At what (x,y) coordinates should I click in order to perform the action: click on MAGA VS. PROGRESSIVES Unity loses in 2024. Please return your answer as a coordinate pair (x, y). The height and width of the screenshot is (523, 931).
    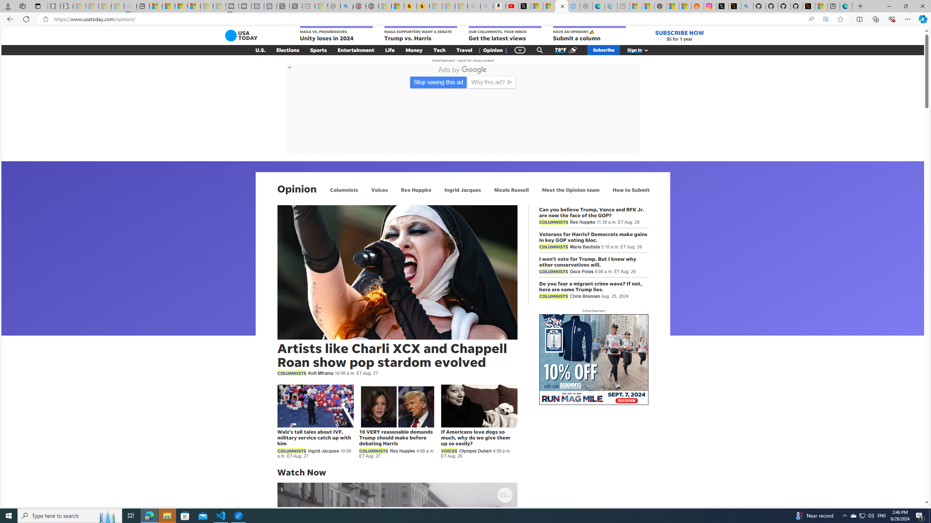
    Looking at the image, I should click on (336, 34).